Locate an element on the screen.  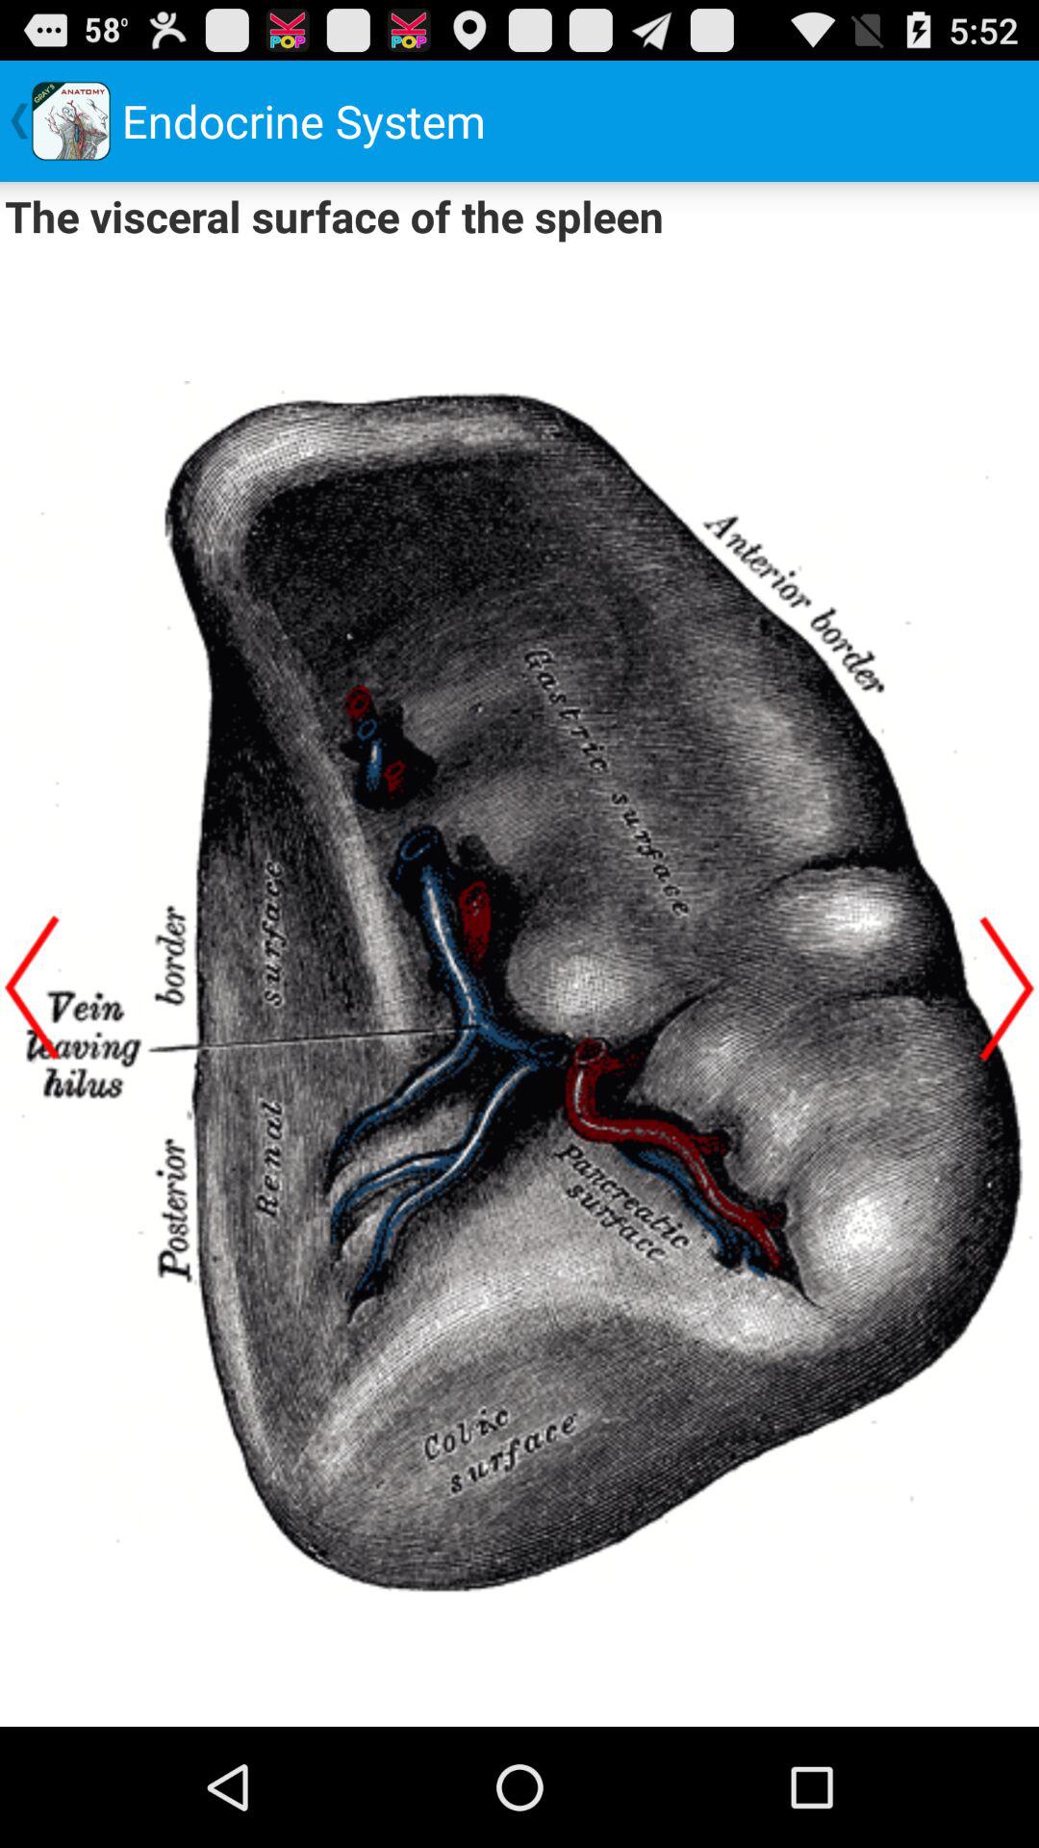
go back is located at coordinates (32, 988).